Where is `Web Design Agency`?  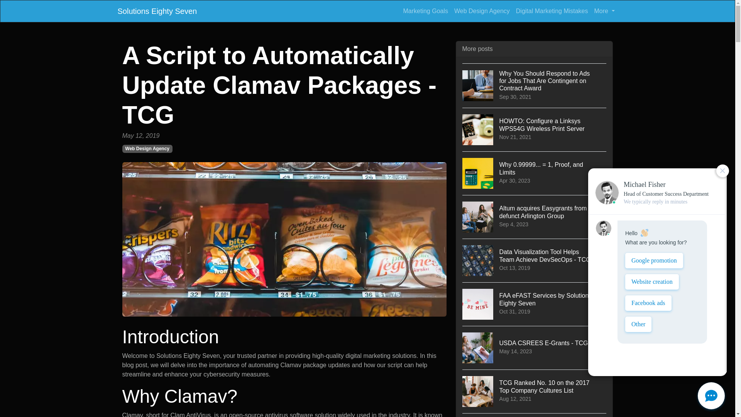 Web Design Agency is located at coordinates (147, 148).